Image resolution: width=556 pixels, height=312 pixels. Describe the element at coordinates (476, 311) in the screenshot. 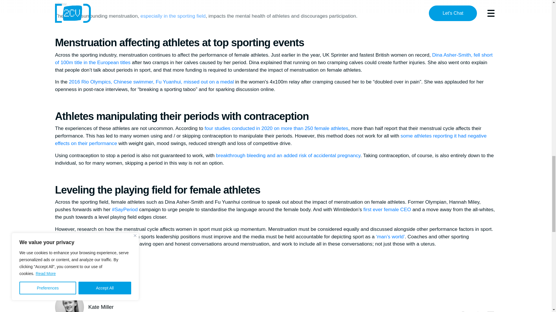

I see `Twitter` at that location.